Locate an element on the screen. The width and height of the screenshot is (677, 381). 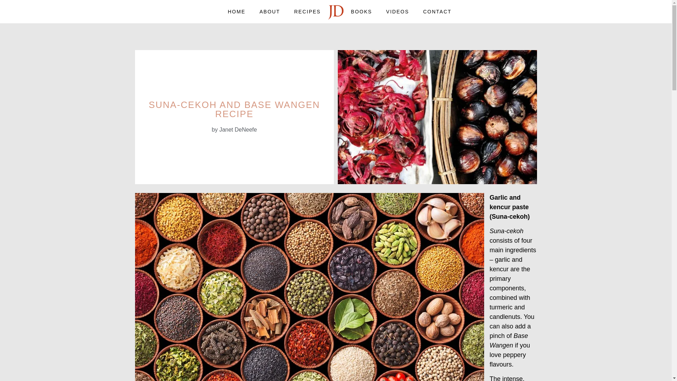
CONTACT is located at coordinates (437, 11).